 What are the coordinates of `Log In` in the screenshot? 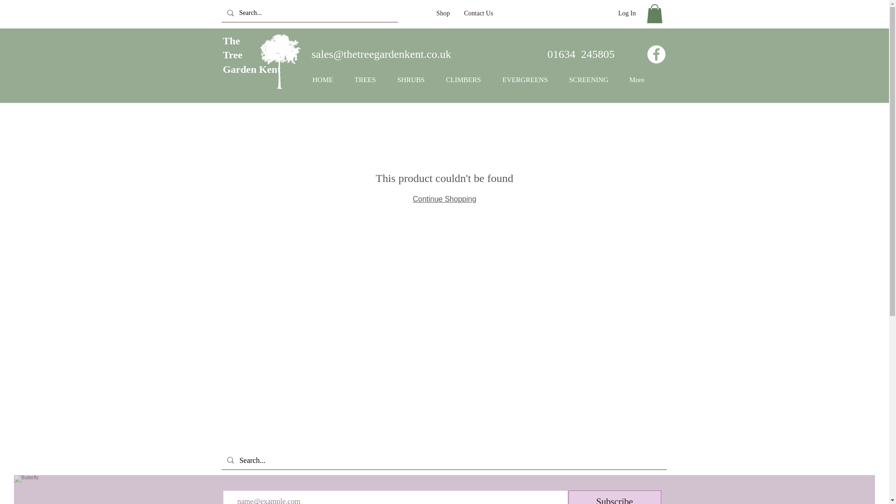 It's located at (443, 13).